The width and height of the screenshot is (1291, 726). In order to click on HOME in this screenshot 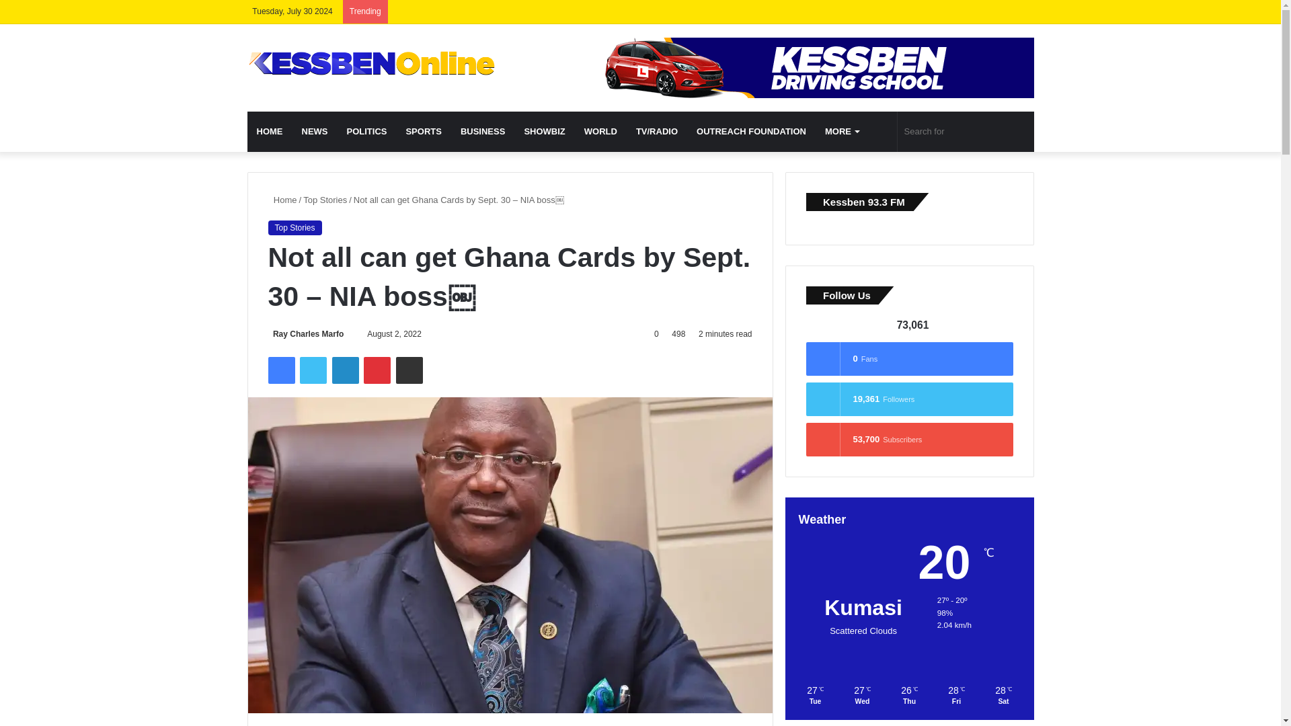, I will do `click(270, 132)`.